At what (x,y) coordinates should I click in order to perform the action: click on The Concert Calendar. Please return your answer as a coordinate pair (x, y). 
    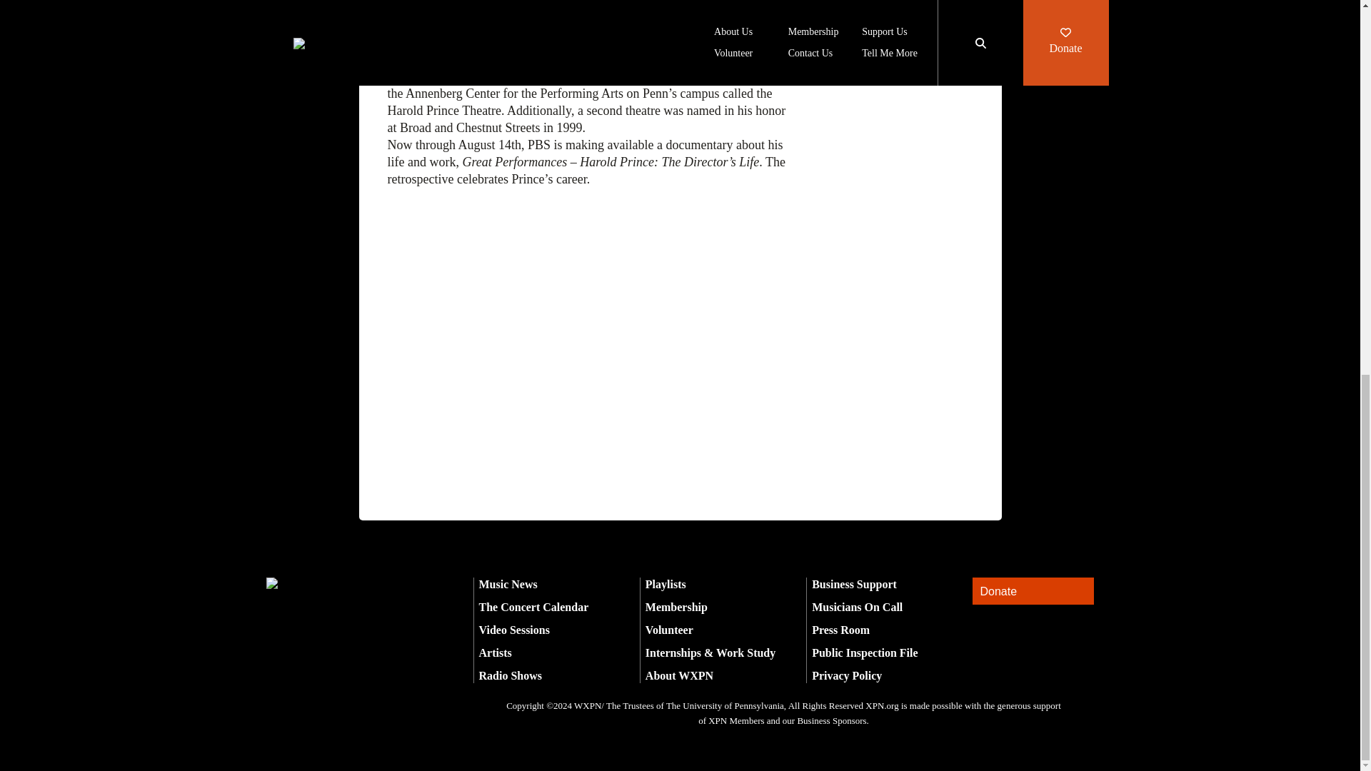
    Looking at the image, I should click on (533, 607).